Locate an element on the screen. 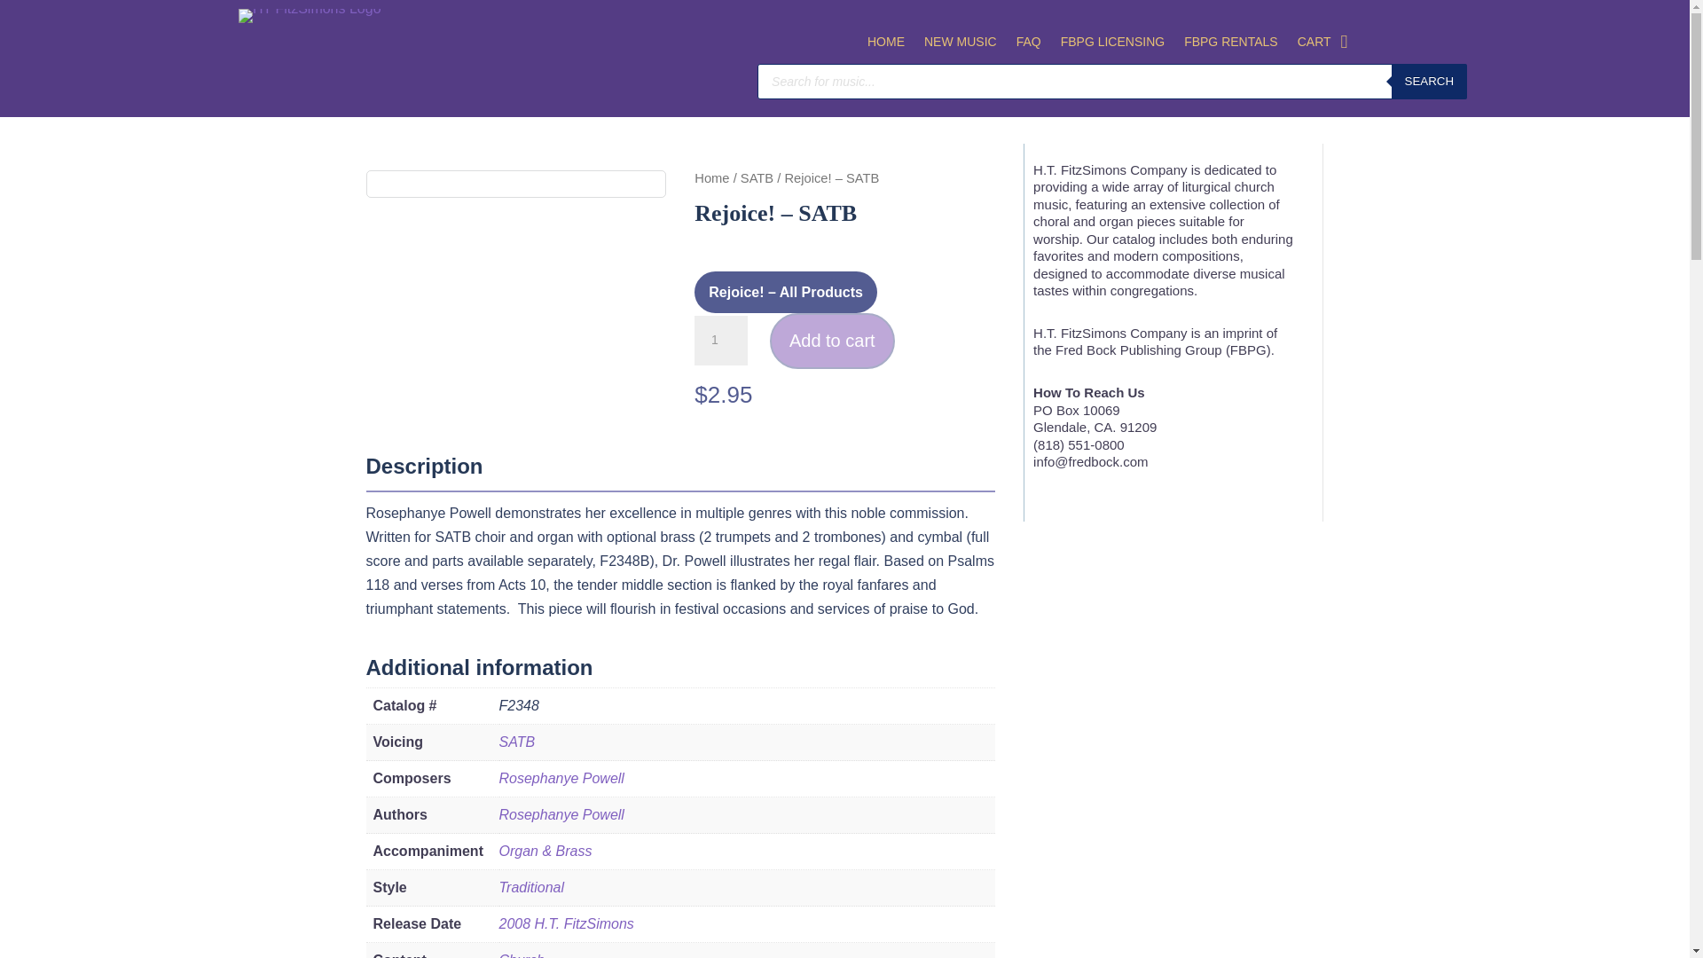 The height and width of the screenshot is (958, 1703). HTFitzSimons gold is located at coordinates (310, 15).